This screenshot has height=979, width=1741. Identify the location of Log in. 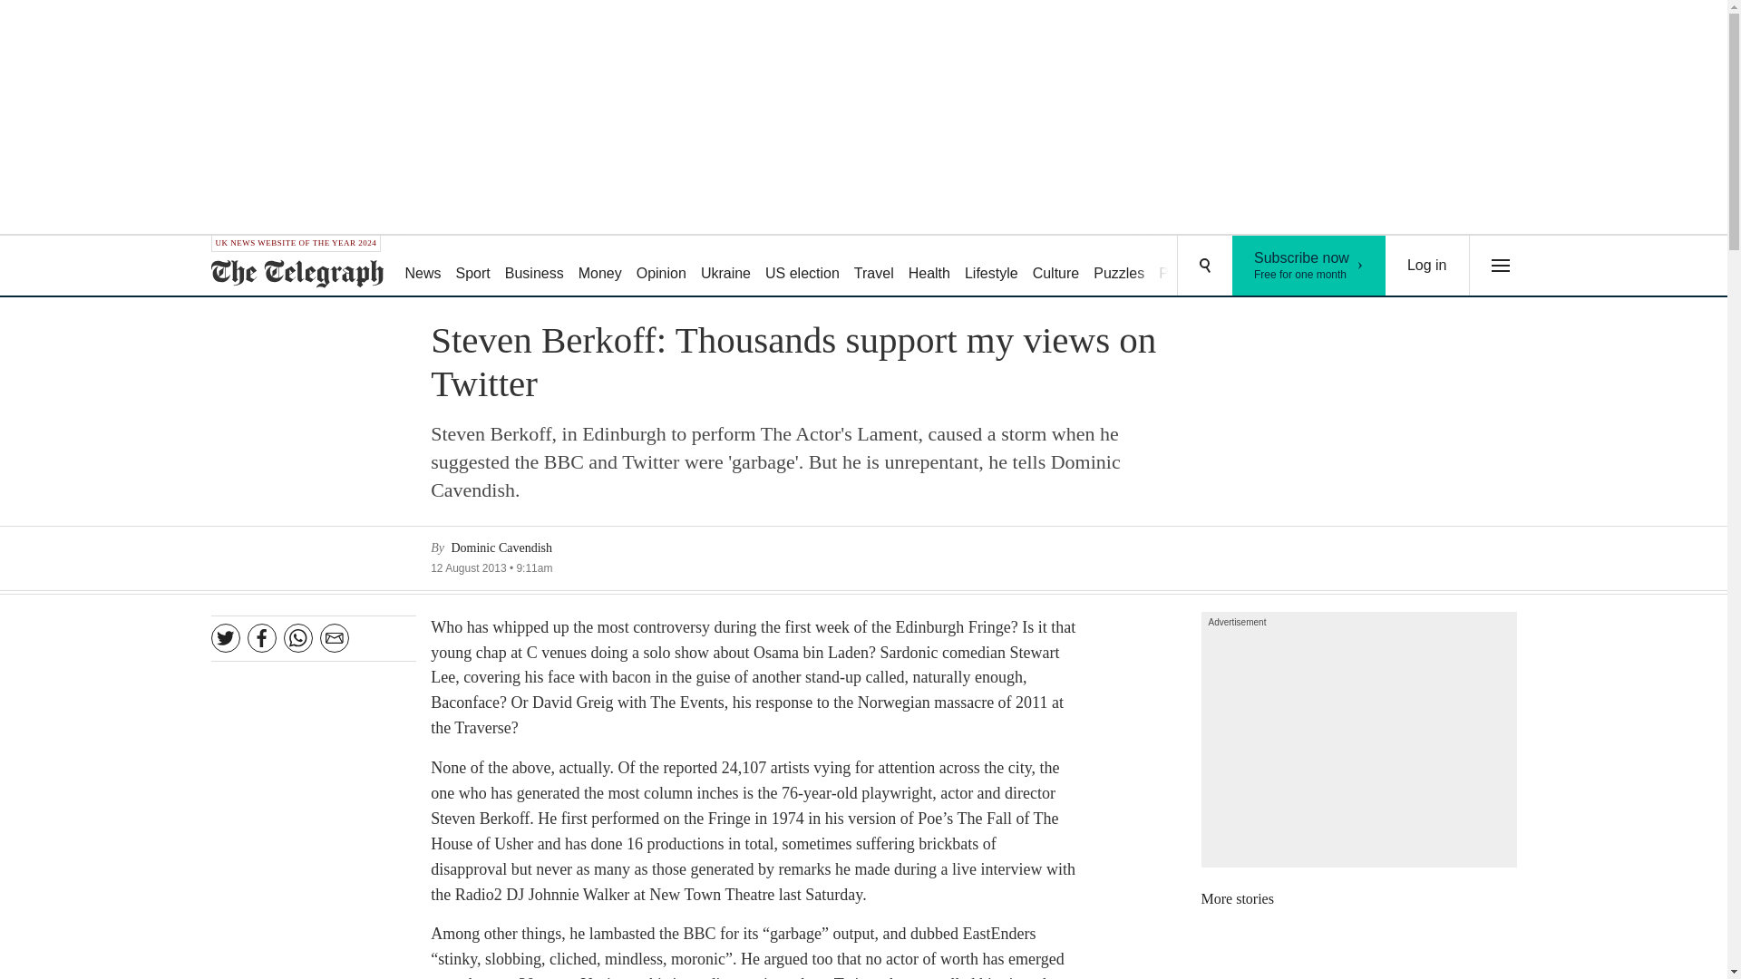
(929, 267).